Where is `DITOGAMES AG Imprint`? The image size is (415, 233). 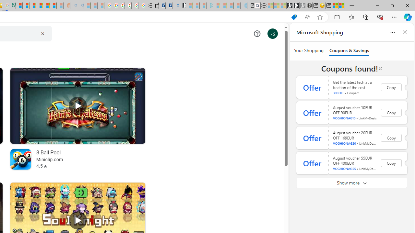
DITOGAMES AG Imprint is located at coordinates (12, 6).